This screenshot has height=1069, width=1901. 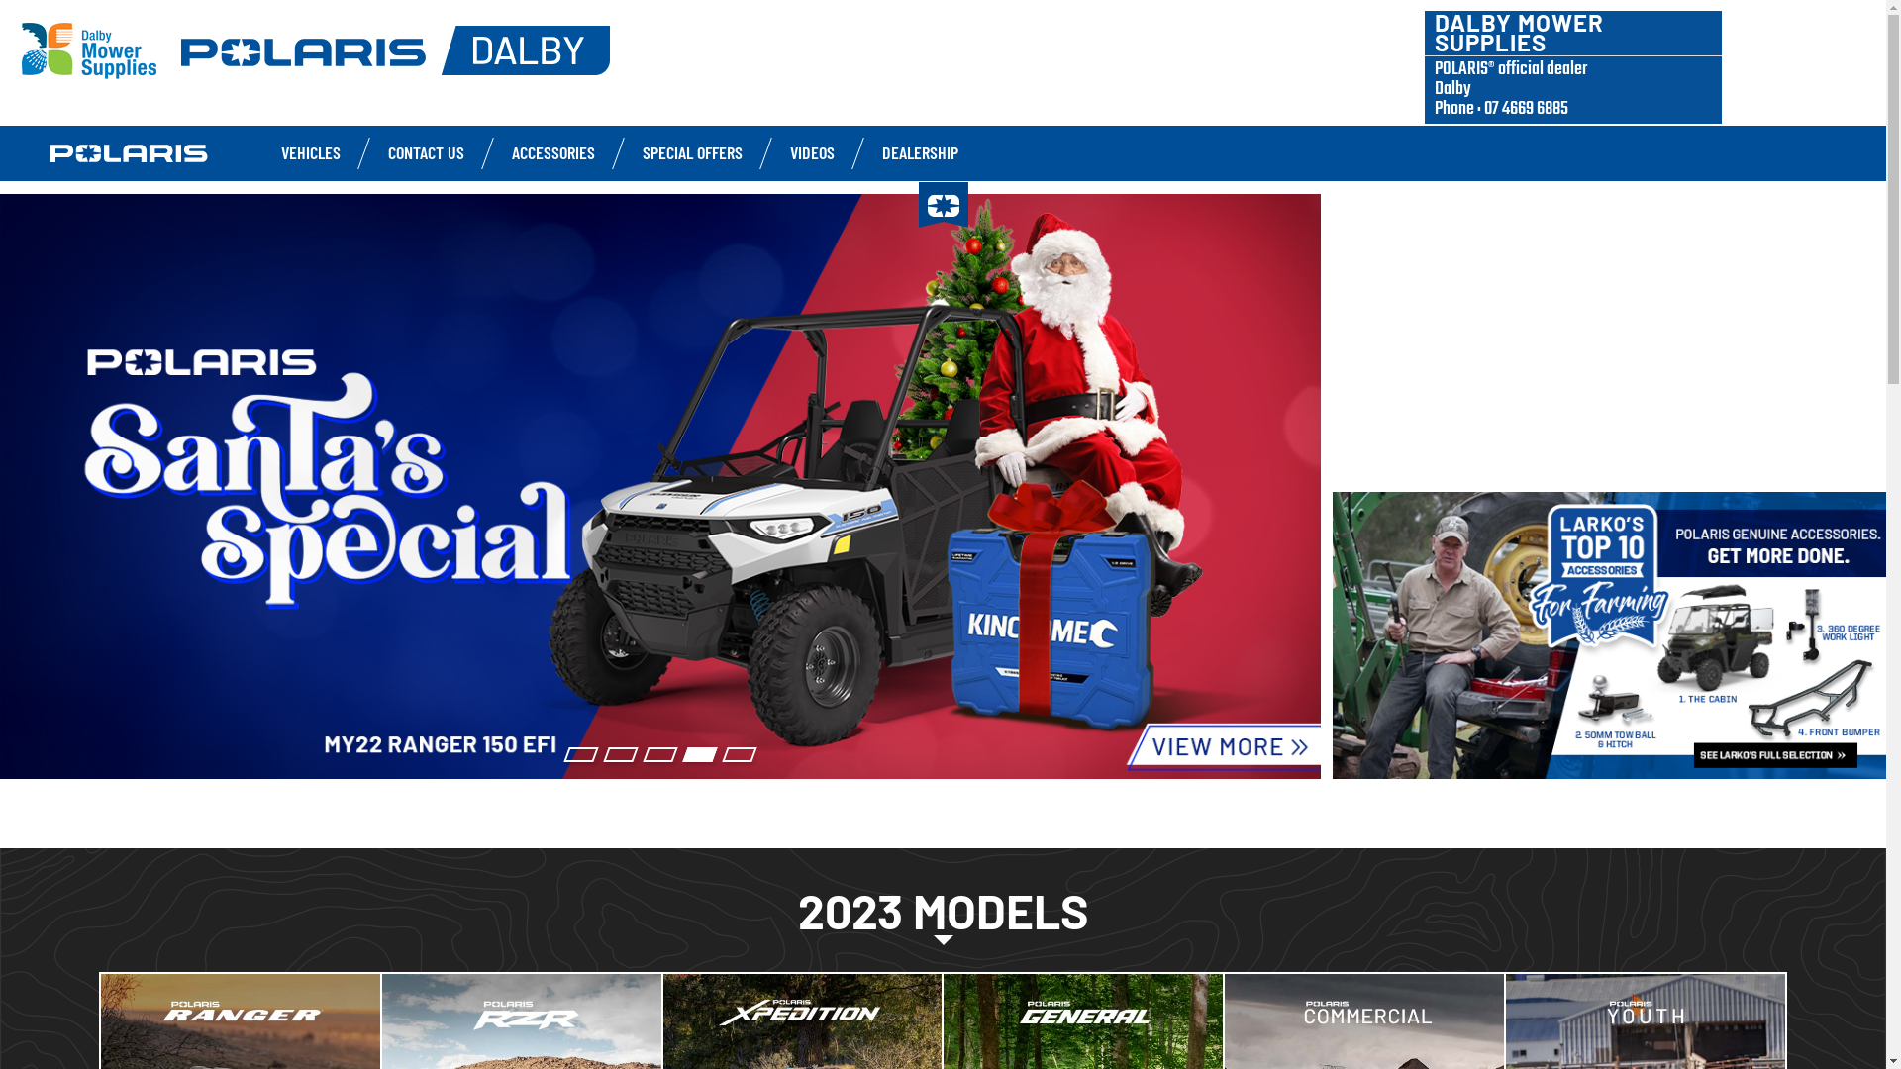 I want to click on 2, so click(x=621, y=754).